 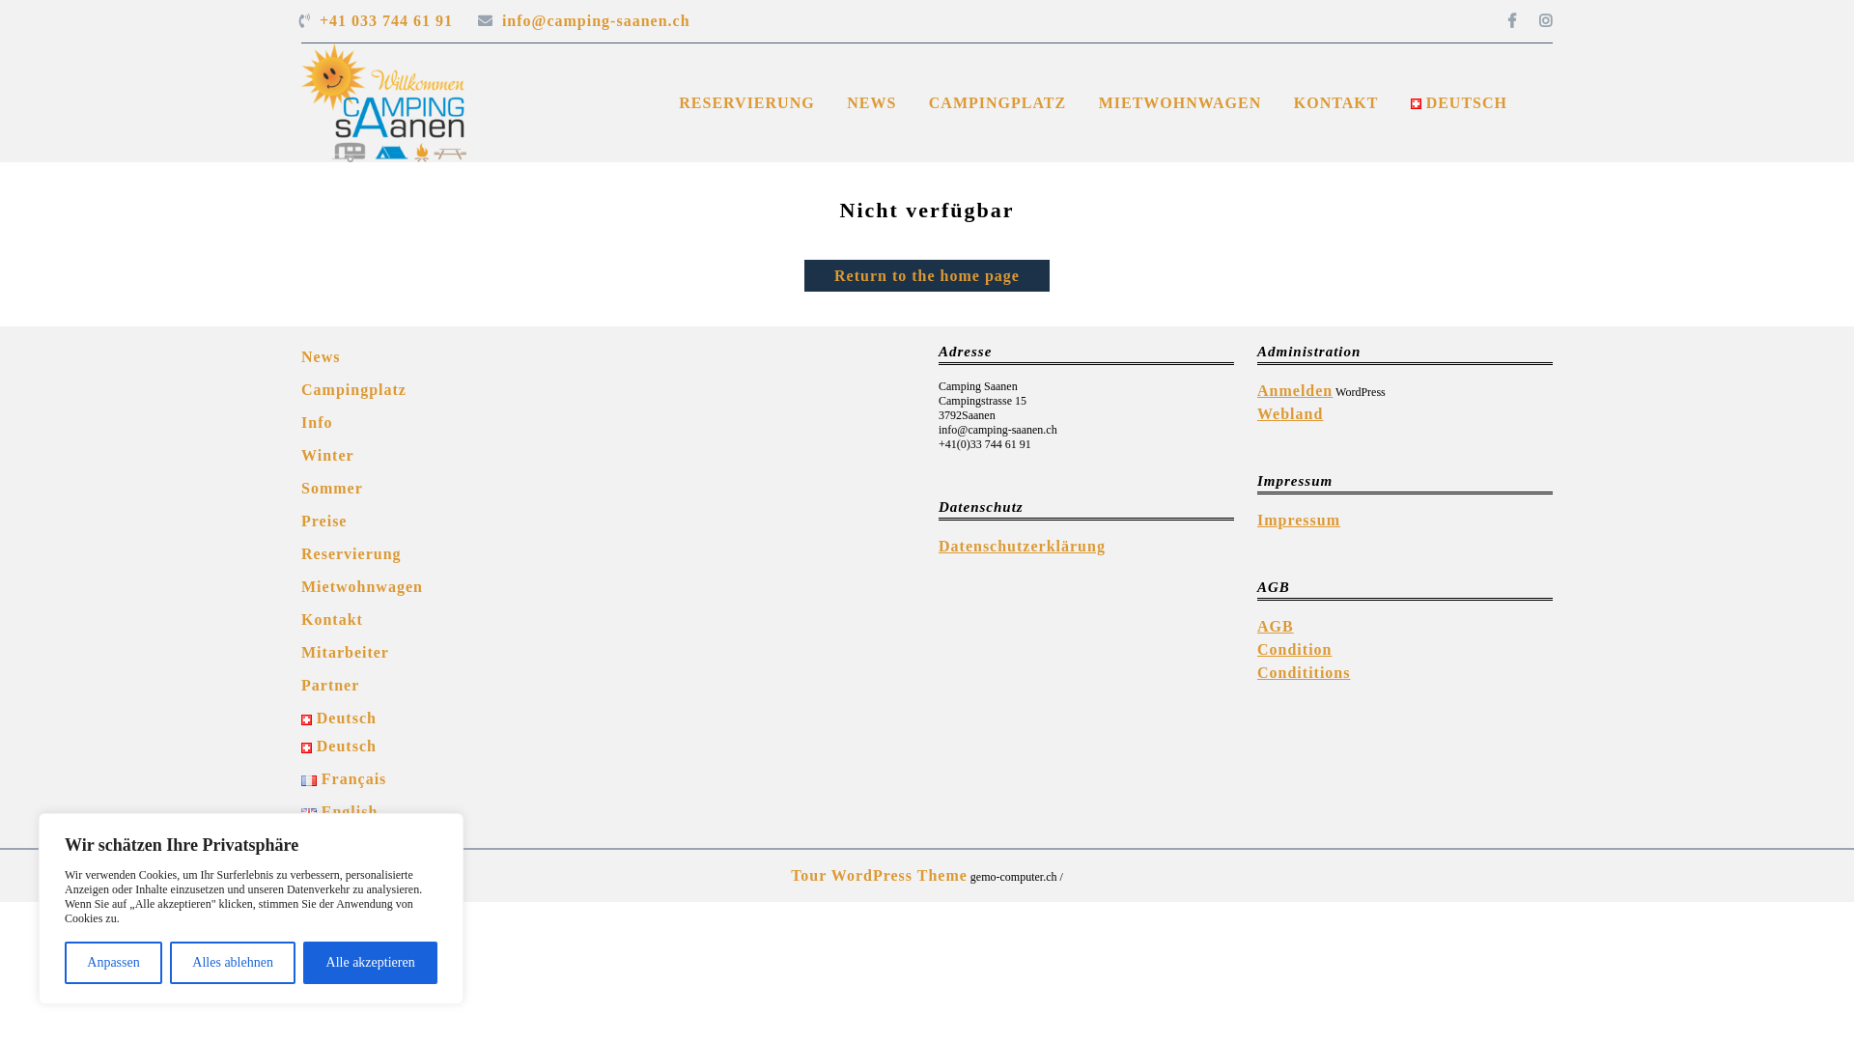 I want to click on Impressum, so click(x=1299, y=520).